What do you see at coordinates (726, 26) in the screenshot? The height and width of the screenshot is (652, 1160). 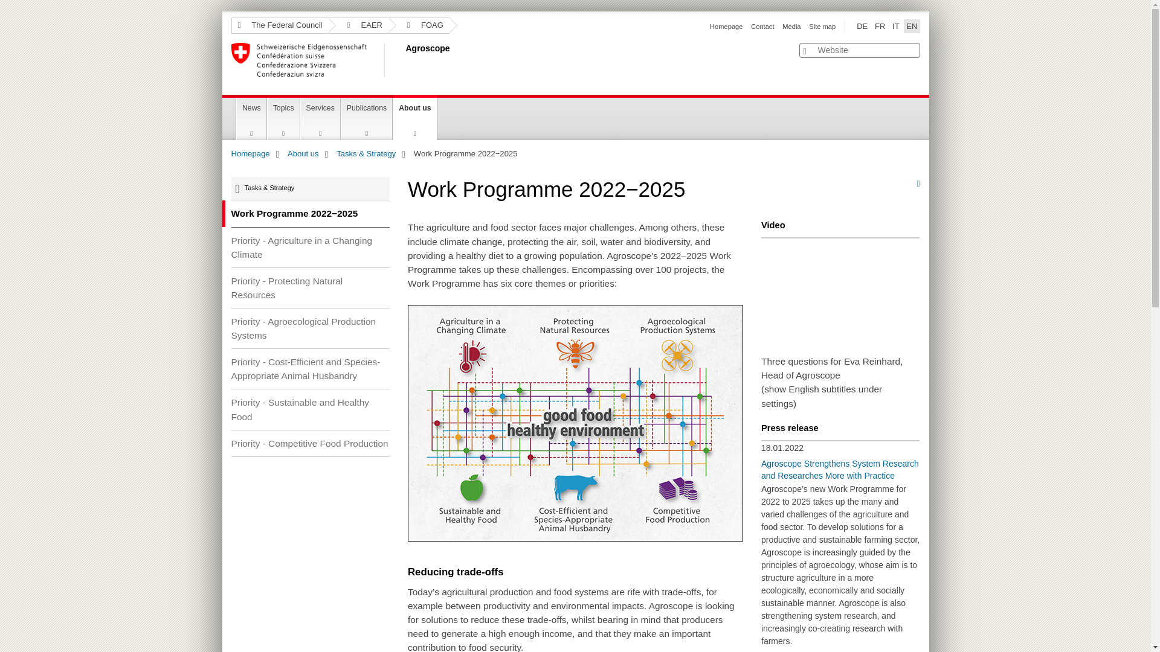 I see `Homepage` at bounding box center [726, 26].